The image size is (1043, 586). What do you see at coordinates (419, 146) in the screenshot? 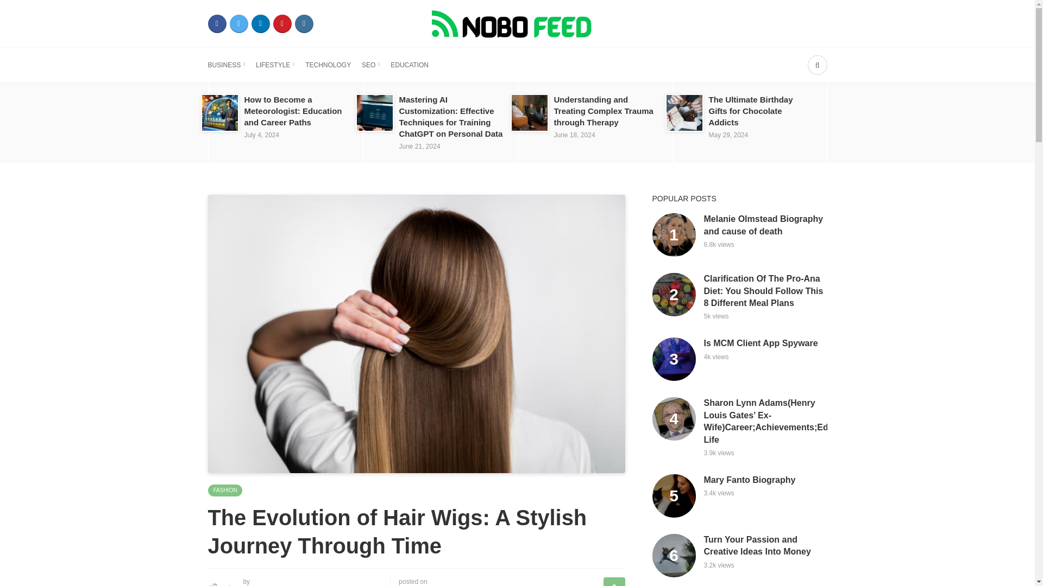
I see `June 21, 2024` at bounding box center [419, 146].